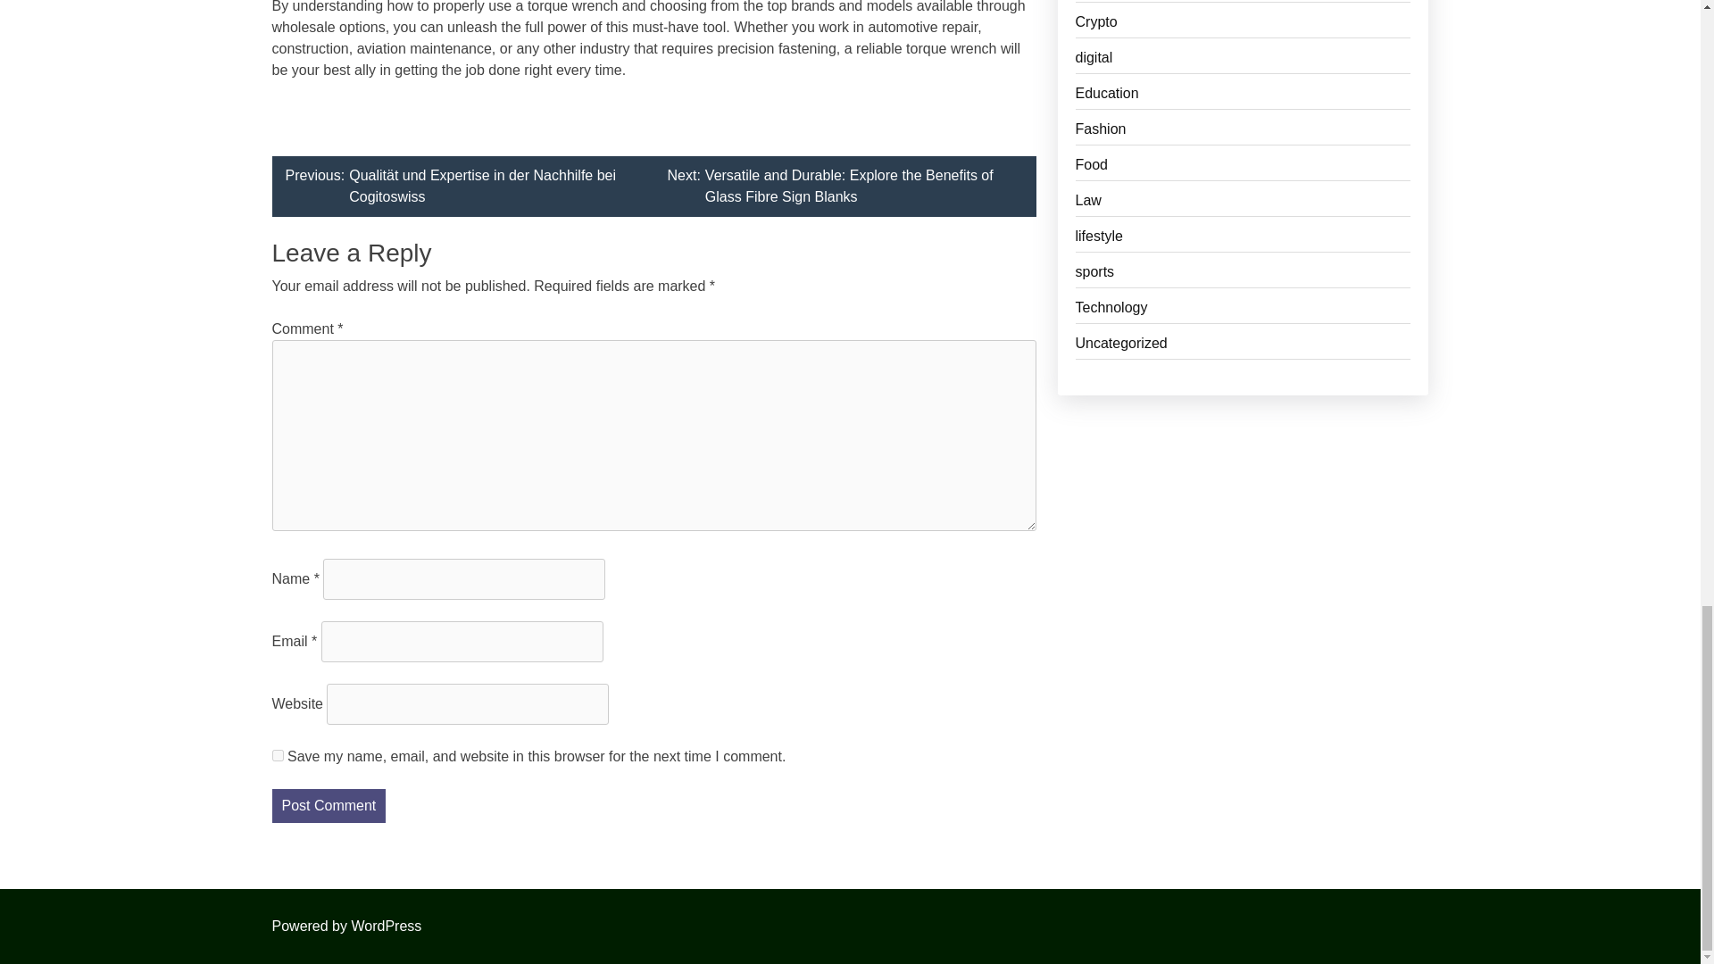  I want to click on Fashion, so click(1243, 132).